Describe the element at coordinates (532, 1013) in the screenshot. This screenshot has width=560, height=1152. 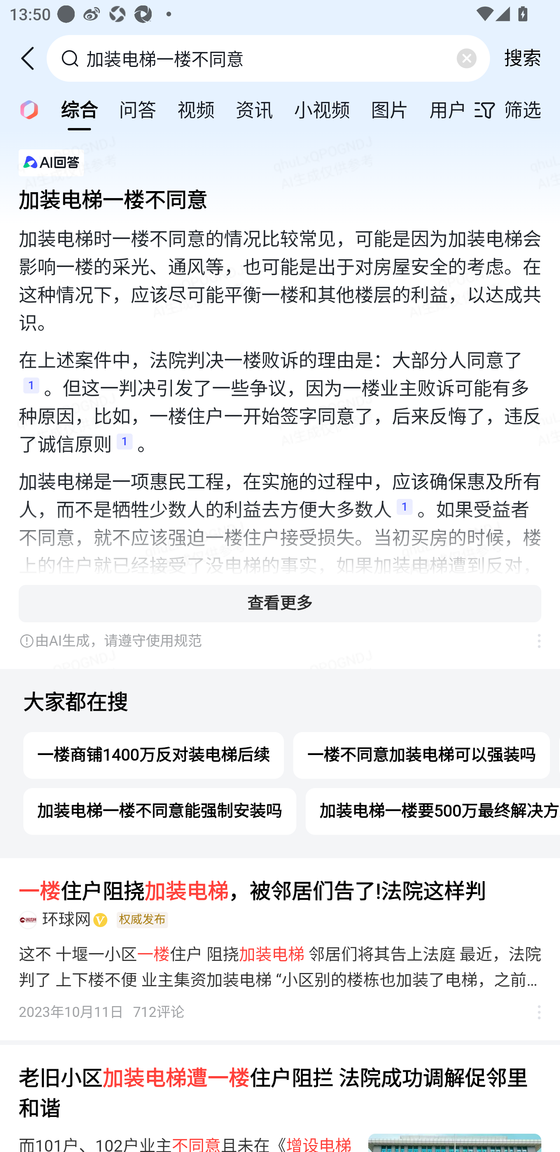
I see `举报反馈` at that location.